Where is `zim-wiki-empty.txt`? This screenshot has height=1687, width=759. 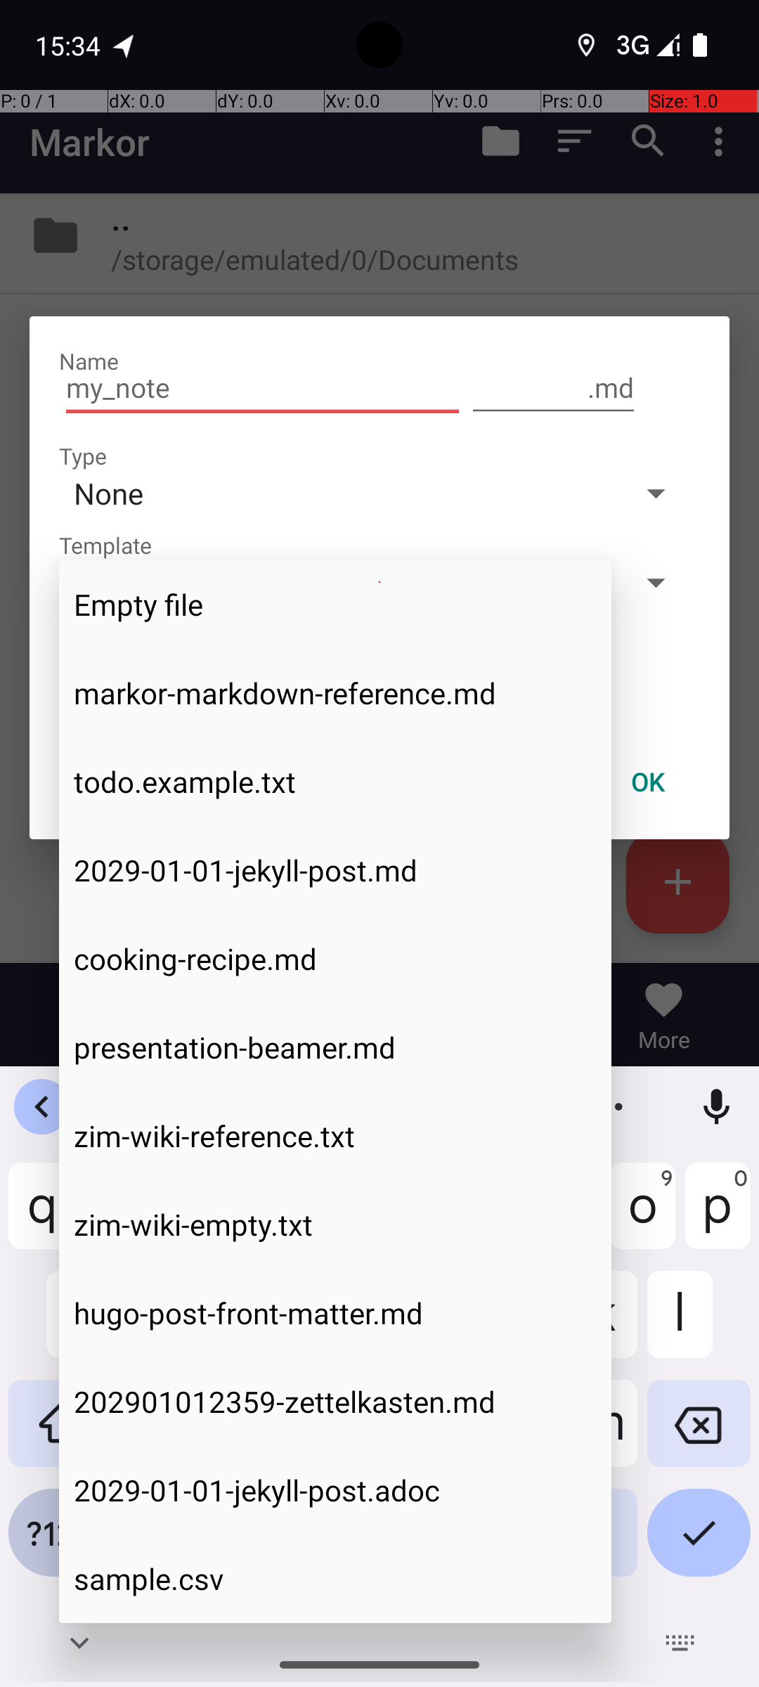
zim-wiki-empty.txt is located at coordinates (335, 1224).